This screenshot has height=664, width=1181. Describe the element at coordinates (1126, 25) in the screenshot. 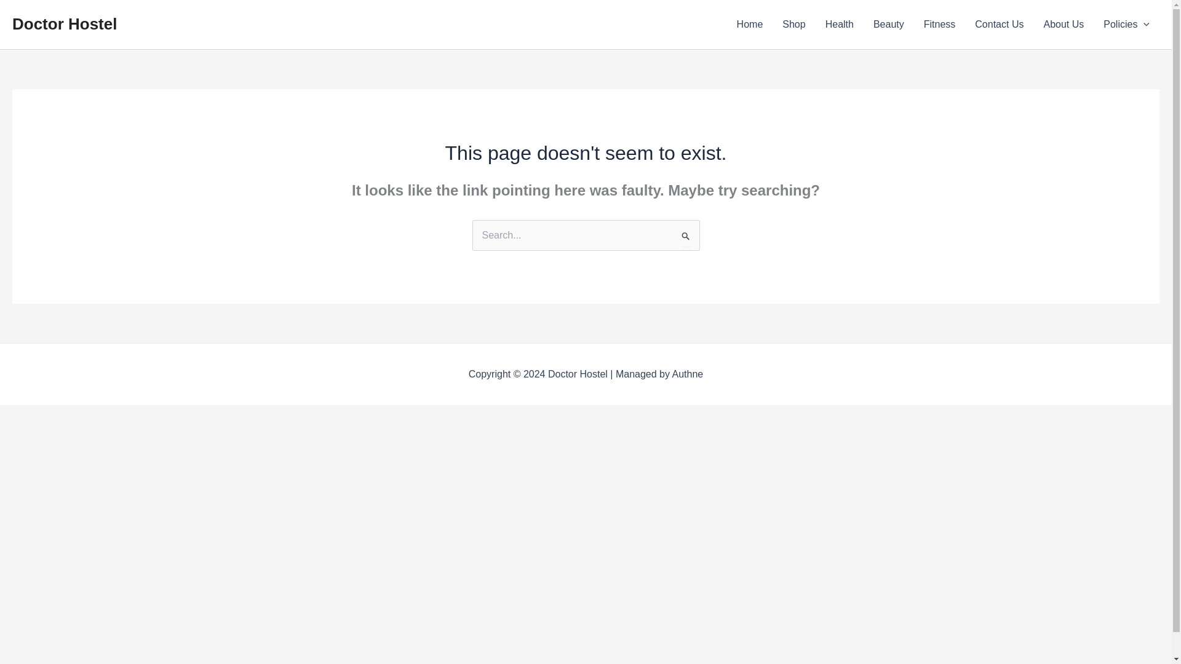

I see `Policies` at that location.